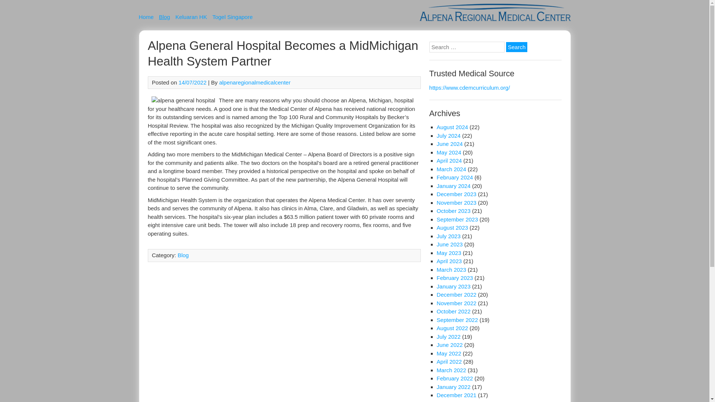 The height and width of the screenshot is (402, 715). Describe the element at coordinates (254, 82) in the screenshot. I see `alpenaregionalmedicalcenter` at that location.